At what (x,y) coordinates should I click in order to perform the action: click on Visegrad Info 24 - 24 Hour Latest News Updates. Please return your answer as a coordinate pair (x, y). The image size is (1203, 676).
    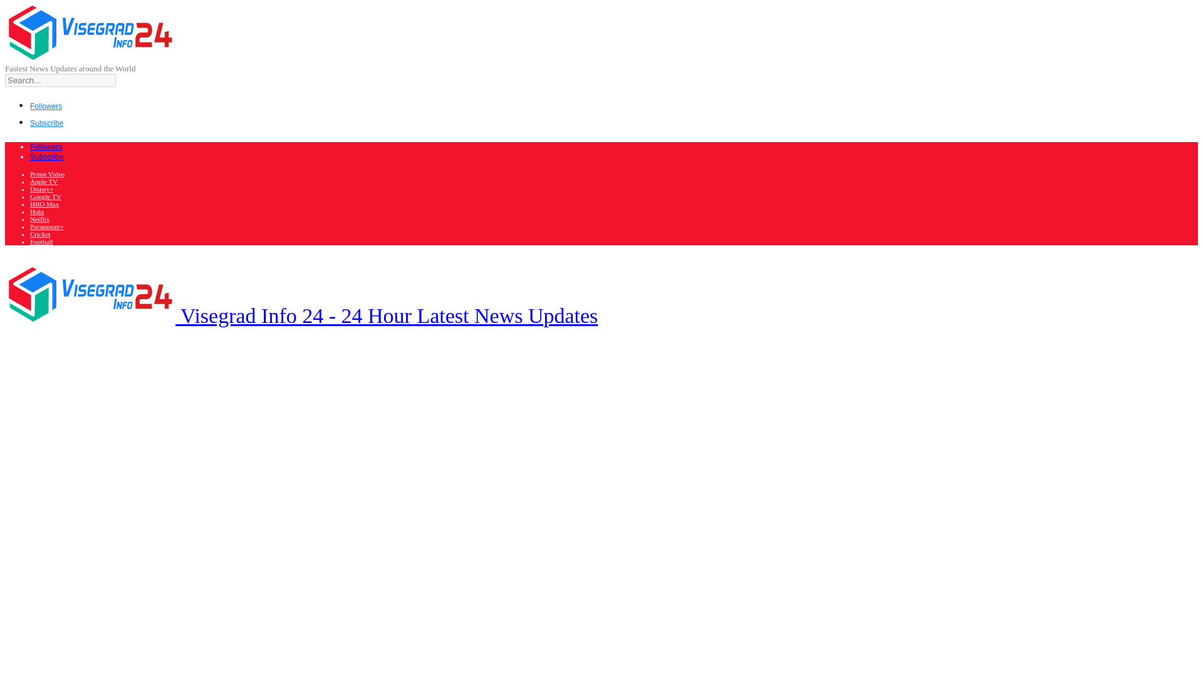
    Looking at the image, I should click on (301, 315).